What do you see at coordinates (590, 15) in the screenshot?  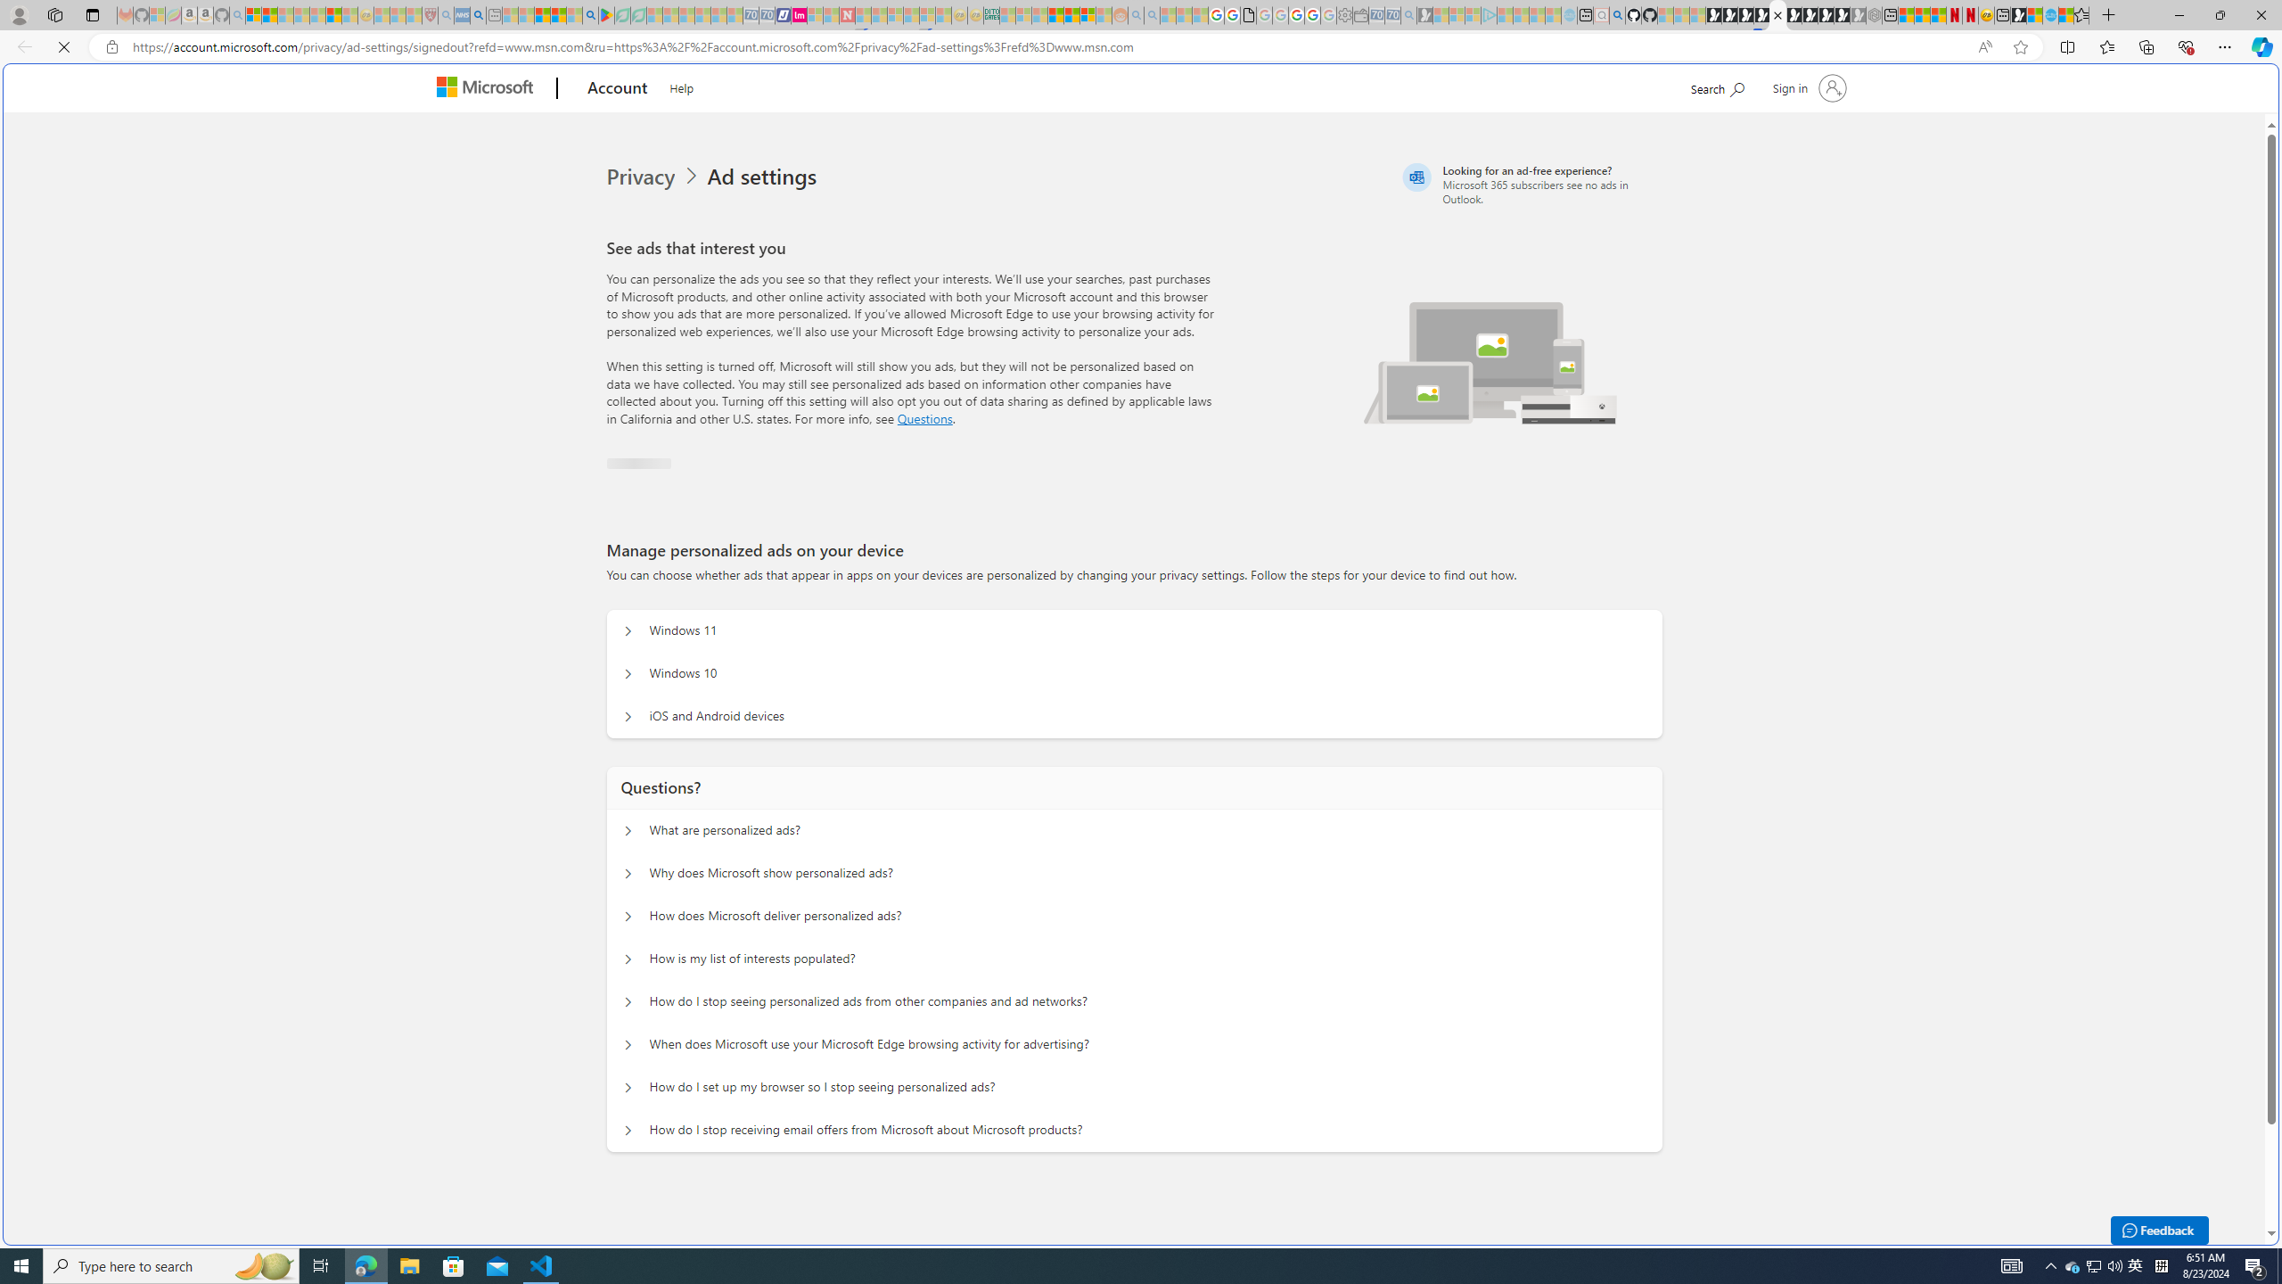 I see `google - Search` at bounding box center [590, 15].